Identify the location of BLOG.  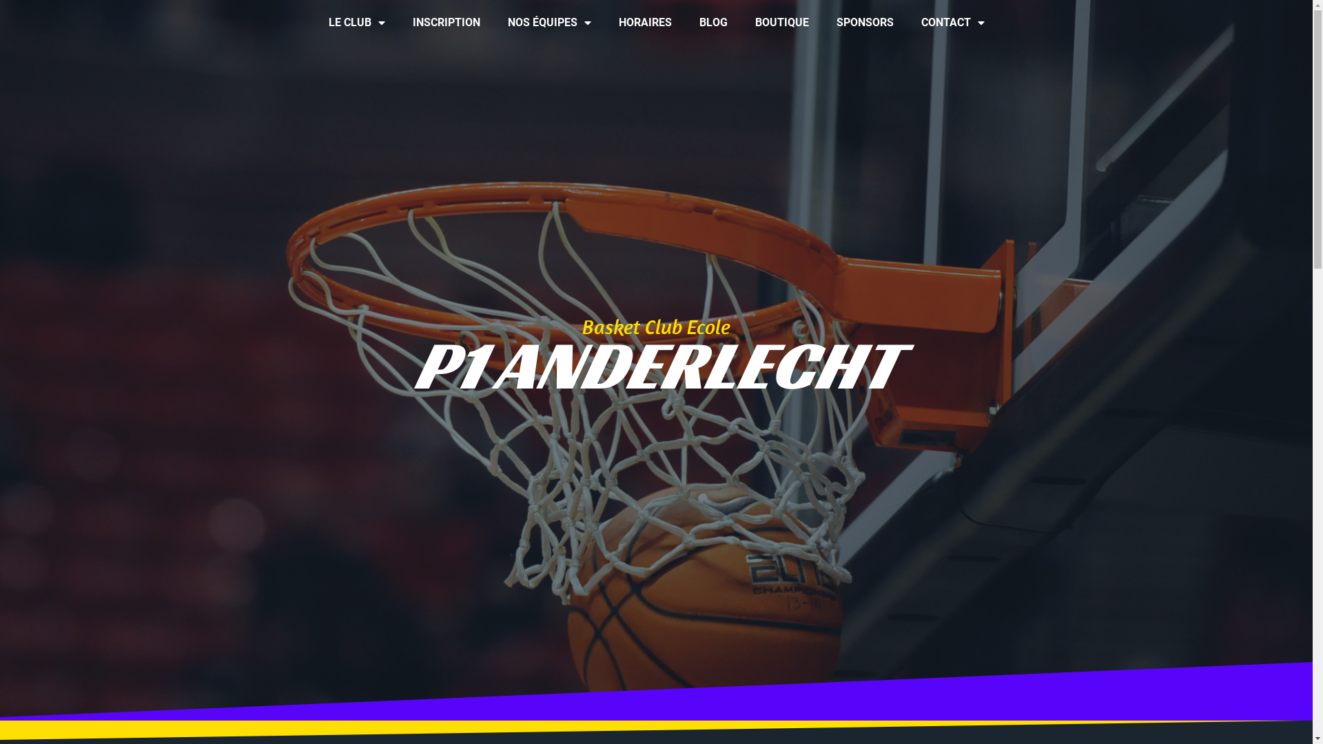
(712, 23).